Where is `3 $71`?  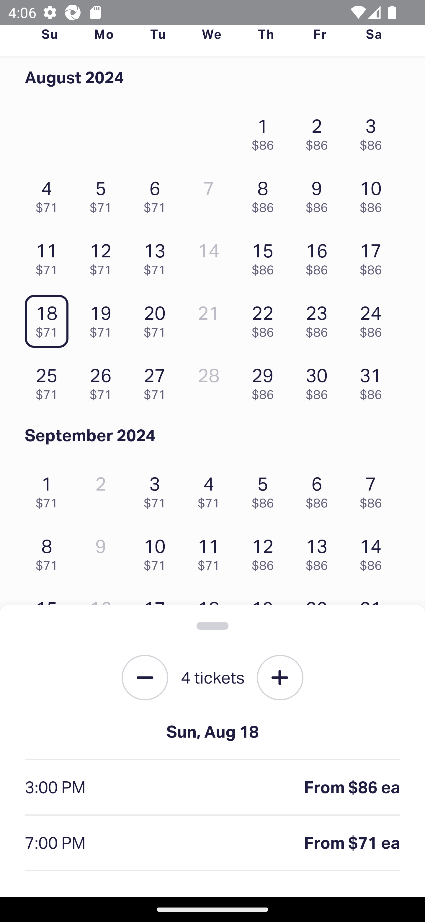 3 $71 is located at coordinates (158, 489).